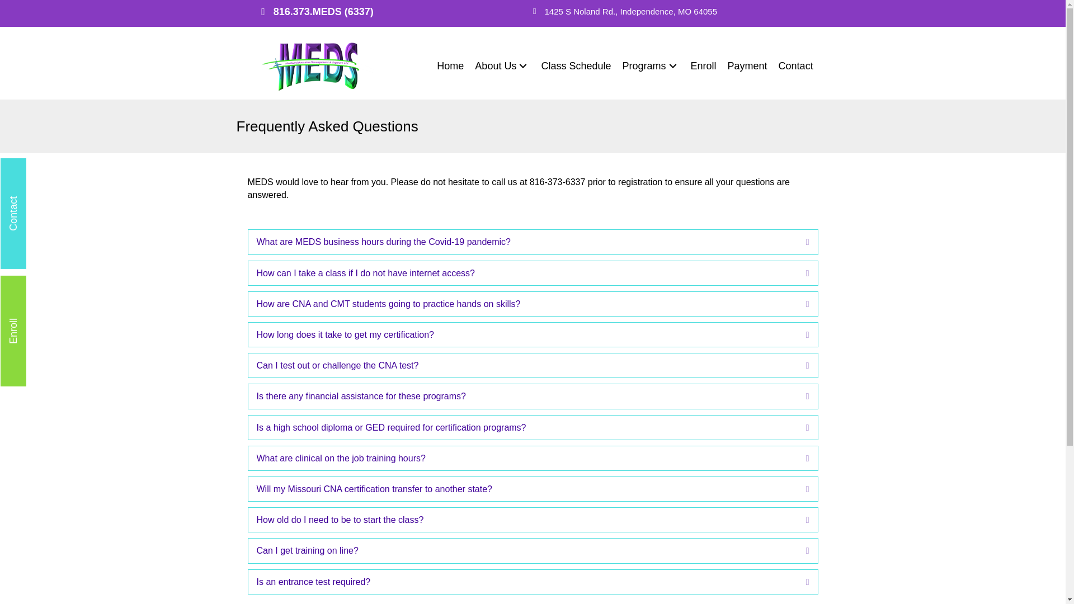  Describe the element at coordinates (799, 457) in the screenshot. I see `Expand` at that location.